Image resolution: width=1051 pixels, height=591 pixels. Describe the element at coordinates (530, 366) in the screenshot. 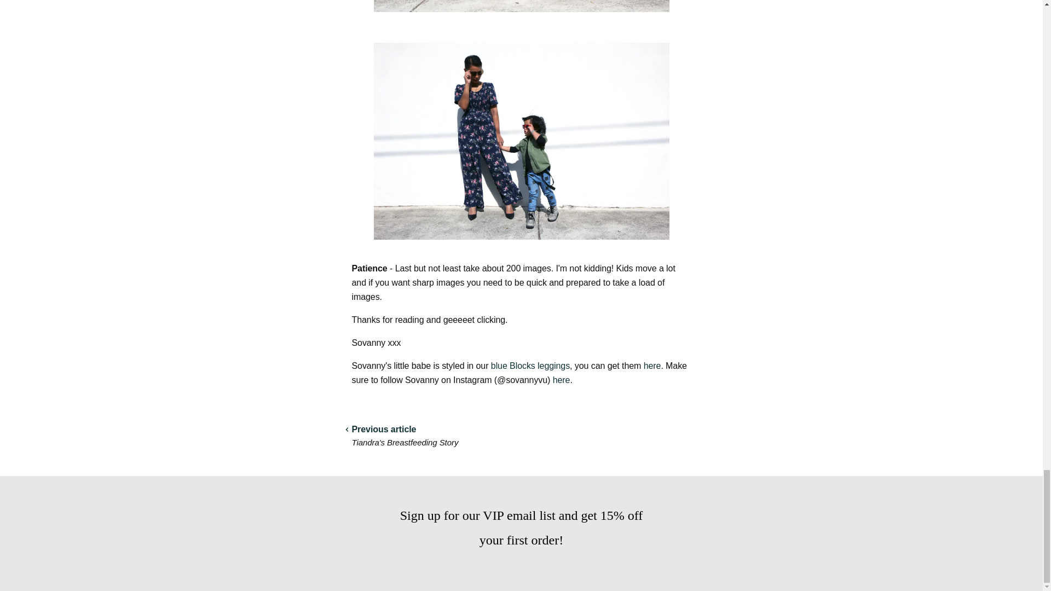

I see `blue Blocks leggings` at that location.